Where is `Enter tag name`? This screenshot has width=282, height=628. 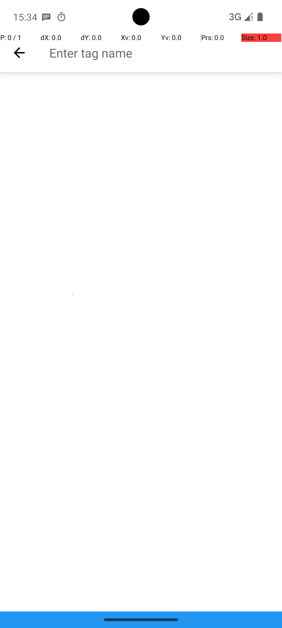
Enter tag name is located at coordinates (166, 53).